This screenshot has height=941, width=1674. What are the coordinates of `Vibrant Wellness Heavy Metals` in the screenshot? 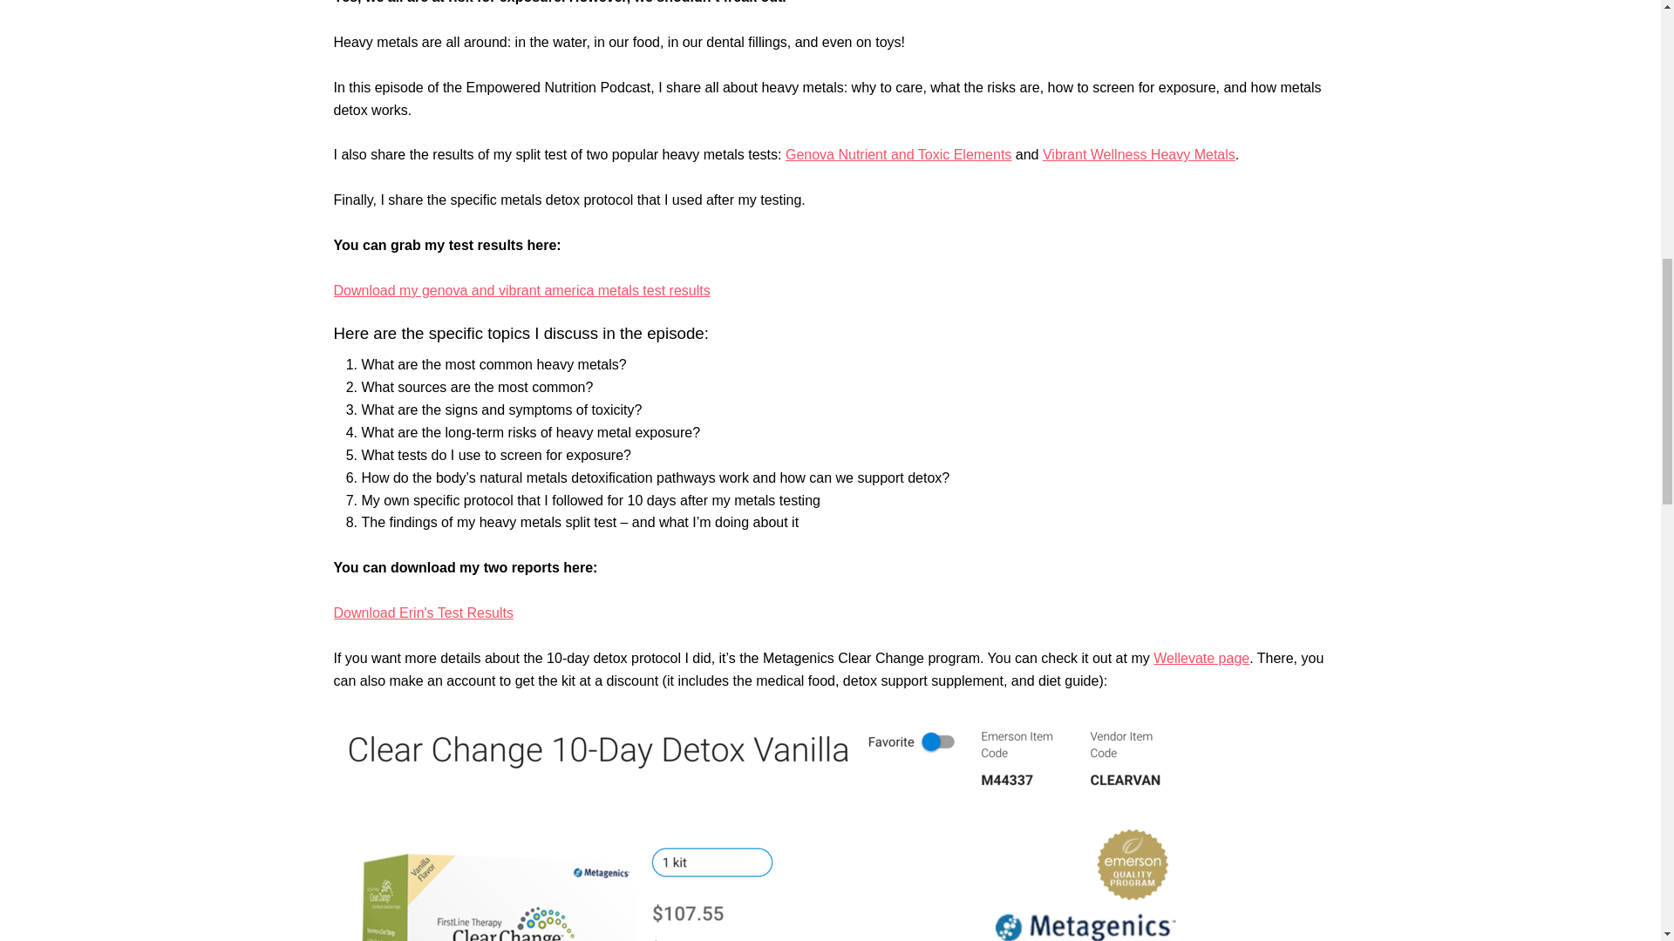 It's located at (1139, 153).